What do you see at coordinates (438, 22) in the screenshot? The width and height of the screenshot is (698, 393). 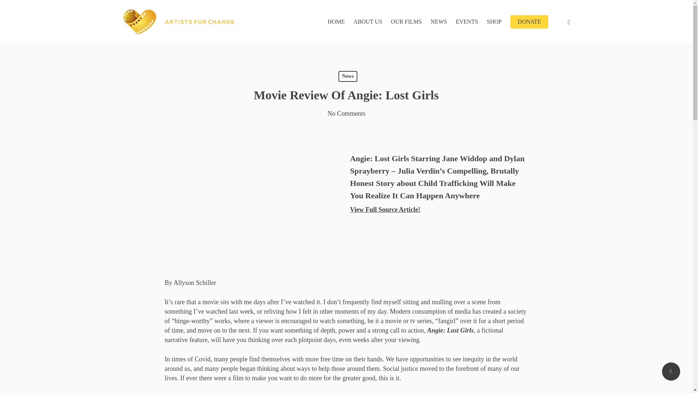 I see `NEWS` at bounding box center [438, 22].